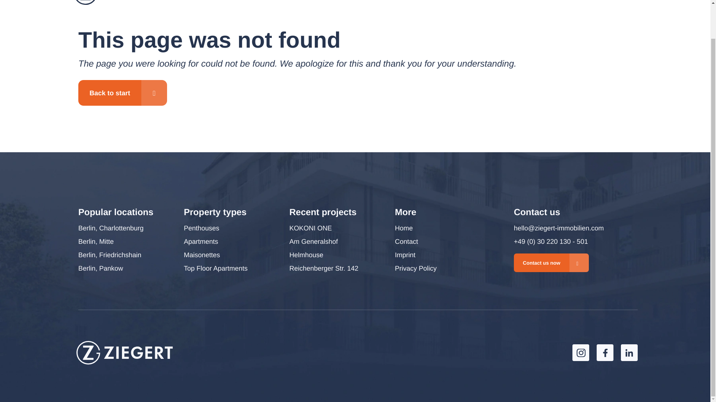 The width and height of the screenshot is (716, 402). Describe the element at coordinates (96, 241) in the screenshot. I see `Berlin, Mitte` at that location.